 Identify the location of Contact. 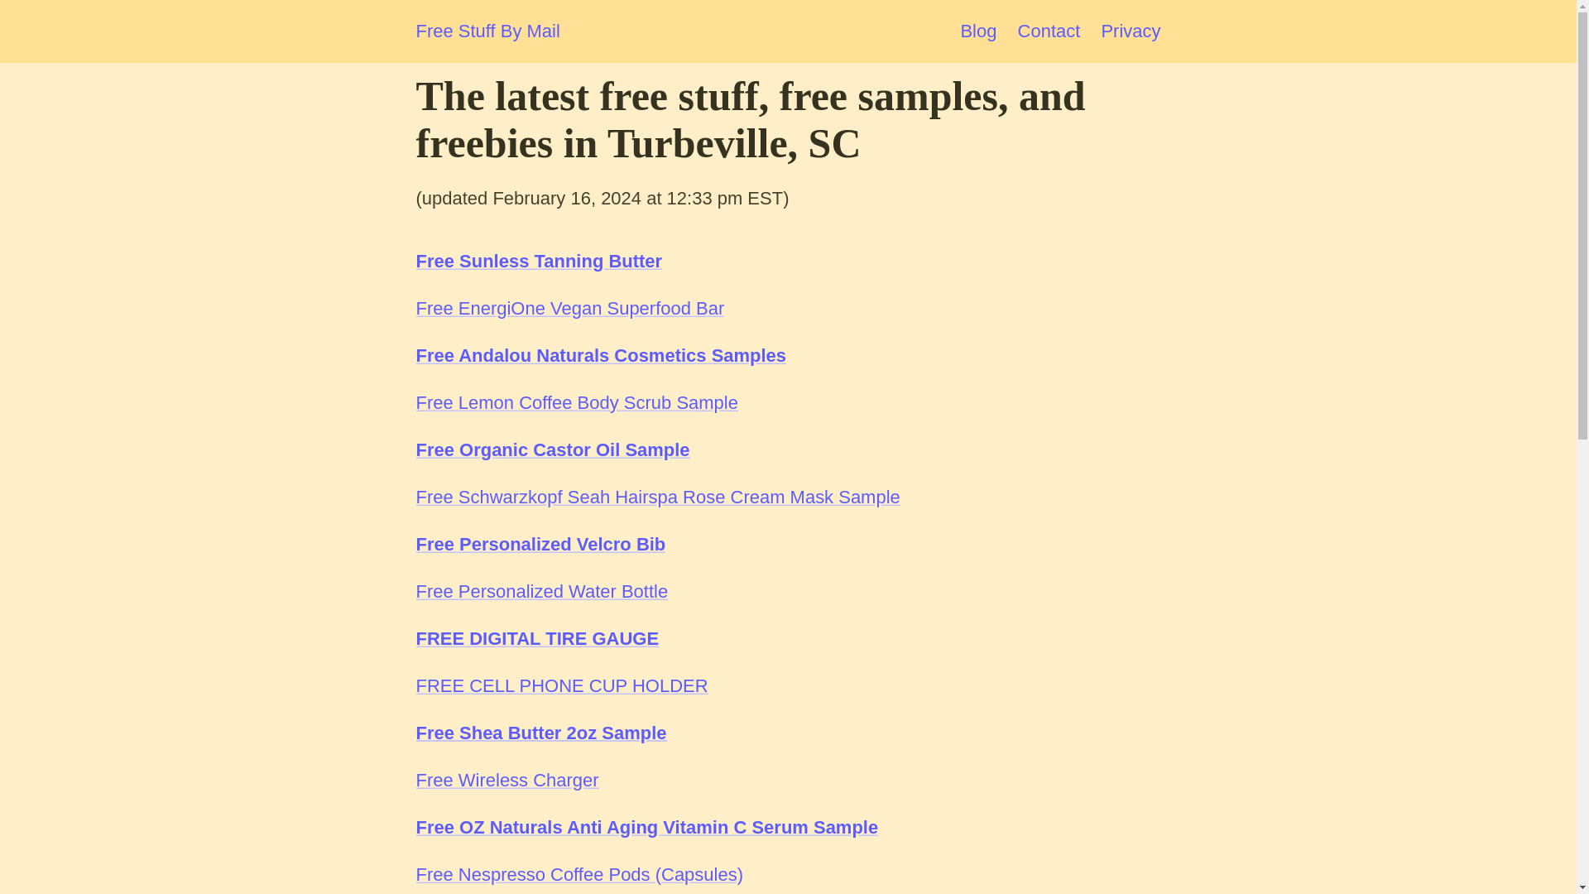
(1049, 30).